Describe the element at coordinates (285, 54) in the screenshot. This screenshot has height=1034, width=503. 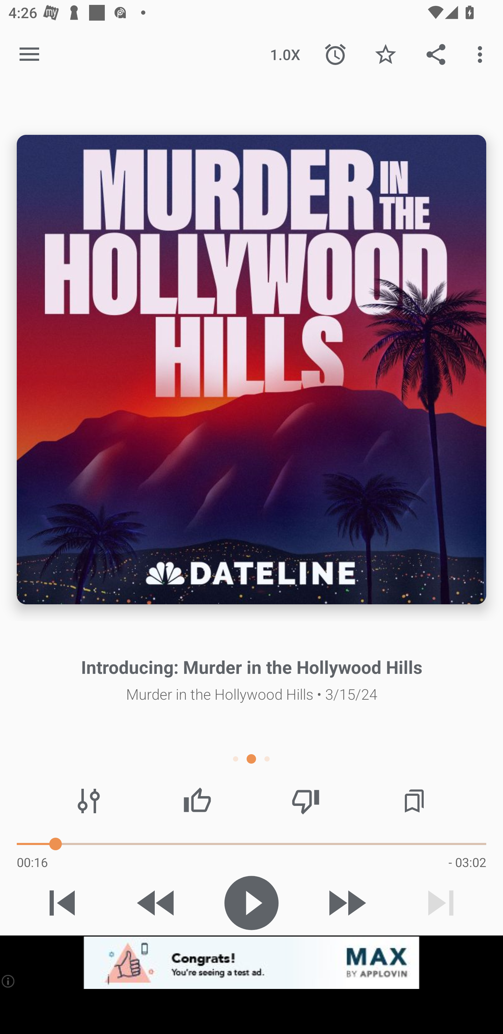
I see `1.0X` at that location.